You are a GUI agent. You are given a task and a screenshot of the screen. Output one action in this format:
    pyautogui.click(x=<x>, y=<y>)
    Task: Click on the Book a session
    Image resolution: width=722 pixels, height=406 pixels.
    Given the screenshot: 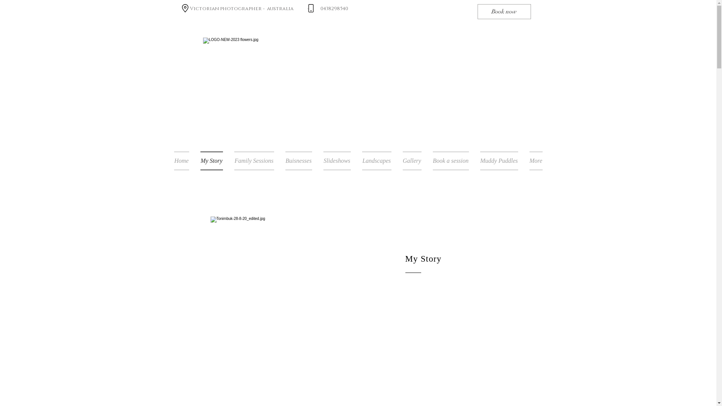 What is the action you would take?
    pyautogui.click(x=451, y=161)
    